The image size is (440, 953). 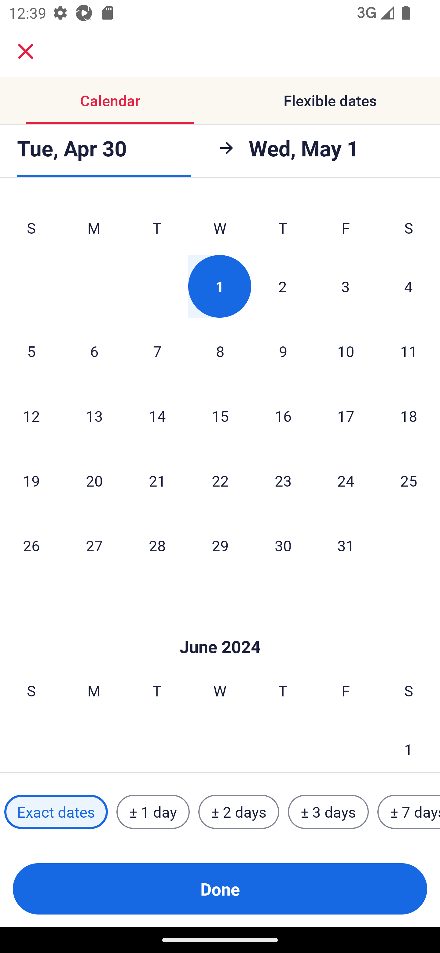 I want to click on 22 Wednesday, May 22, 2024, so click(x=220, y=480).